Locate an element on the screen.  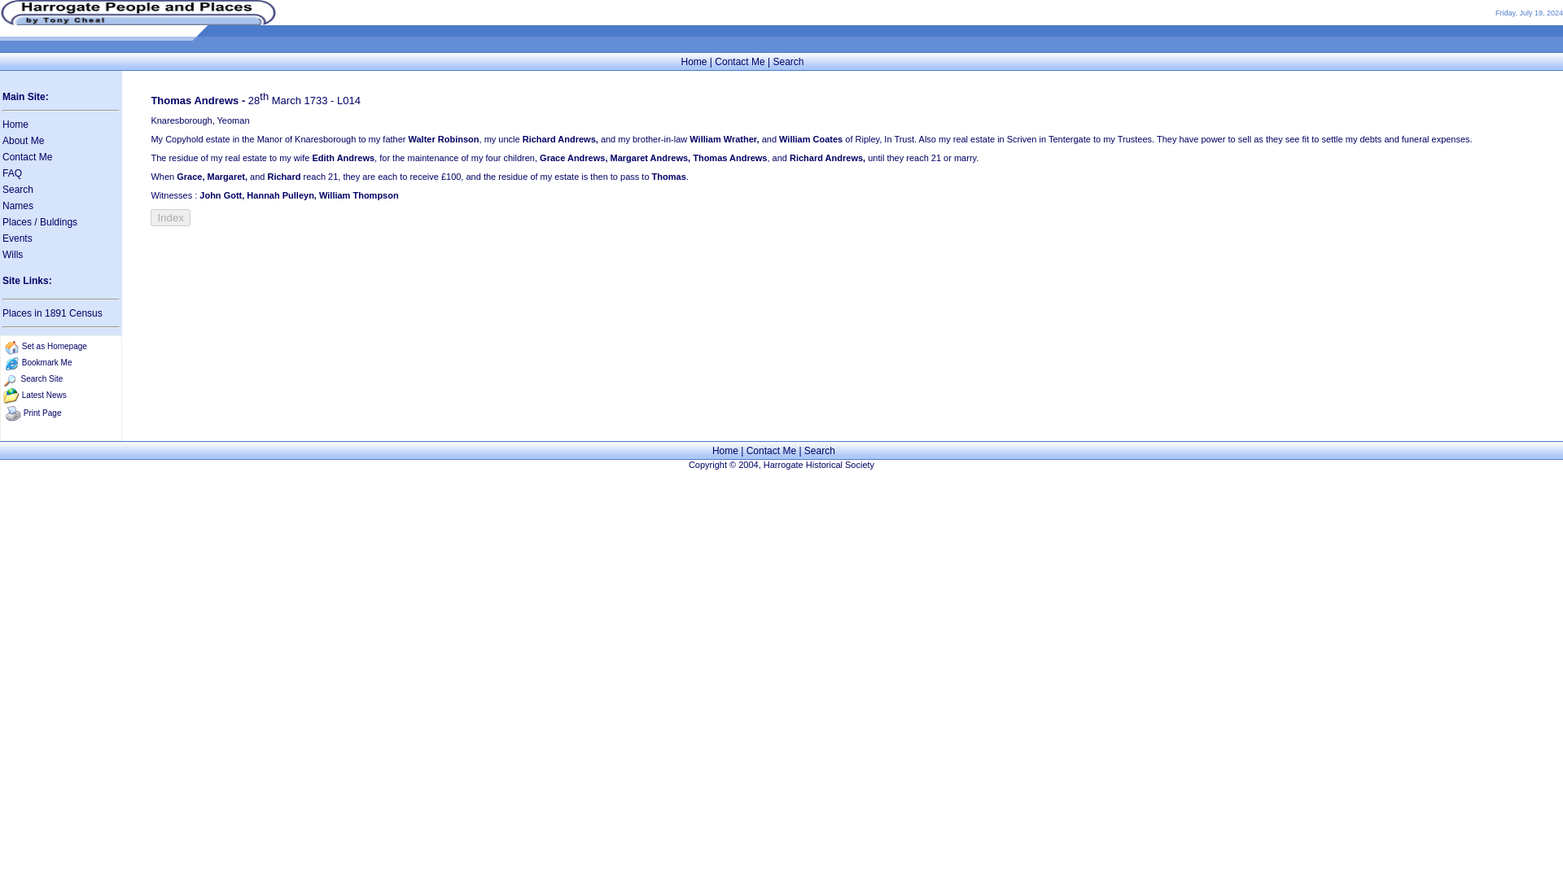
Names is located at coordinates (18, 206).